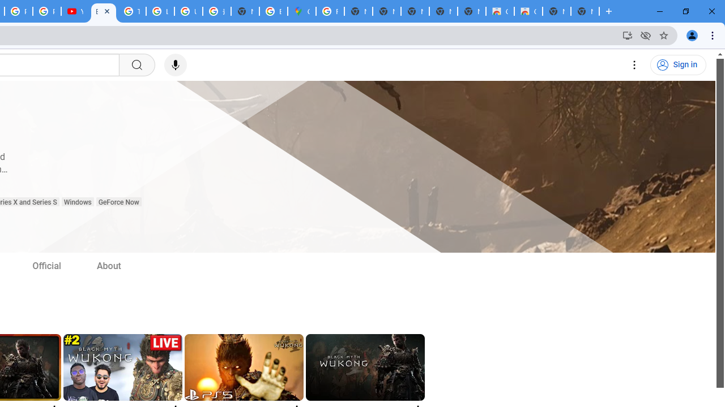 This screenshot has width=725, height=407. What do you see at coordinates (131, 11) in the screenshot?
I see `Tips & tricks for Chrome - Google Chrome Help` at bounding box center [131, 11].